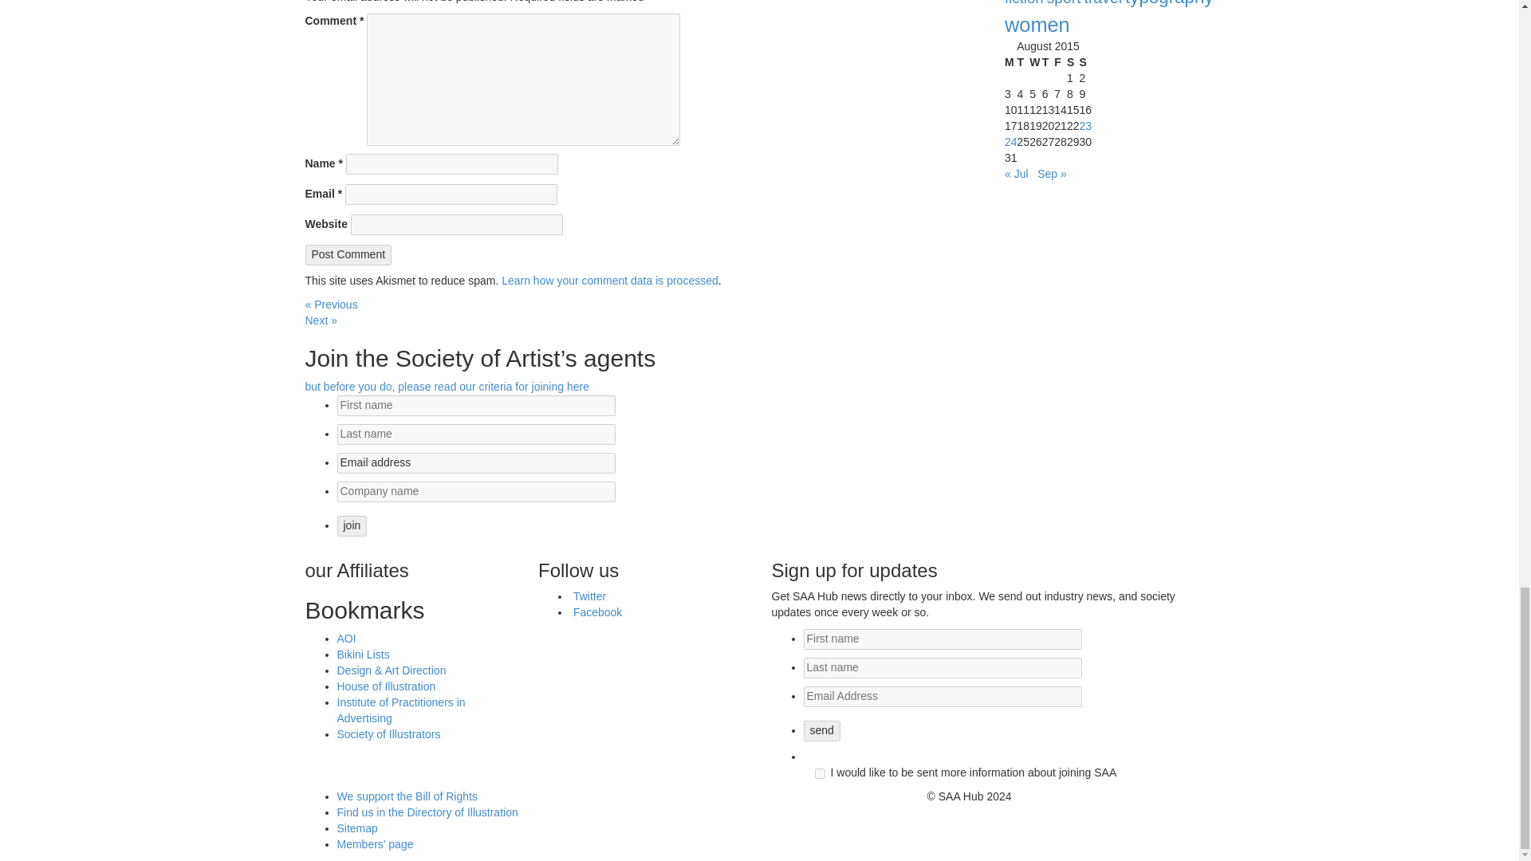 This screenshot has height=861, width=1531. I want to click on send, so click(822, 730).